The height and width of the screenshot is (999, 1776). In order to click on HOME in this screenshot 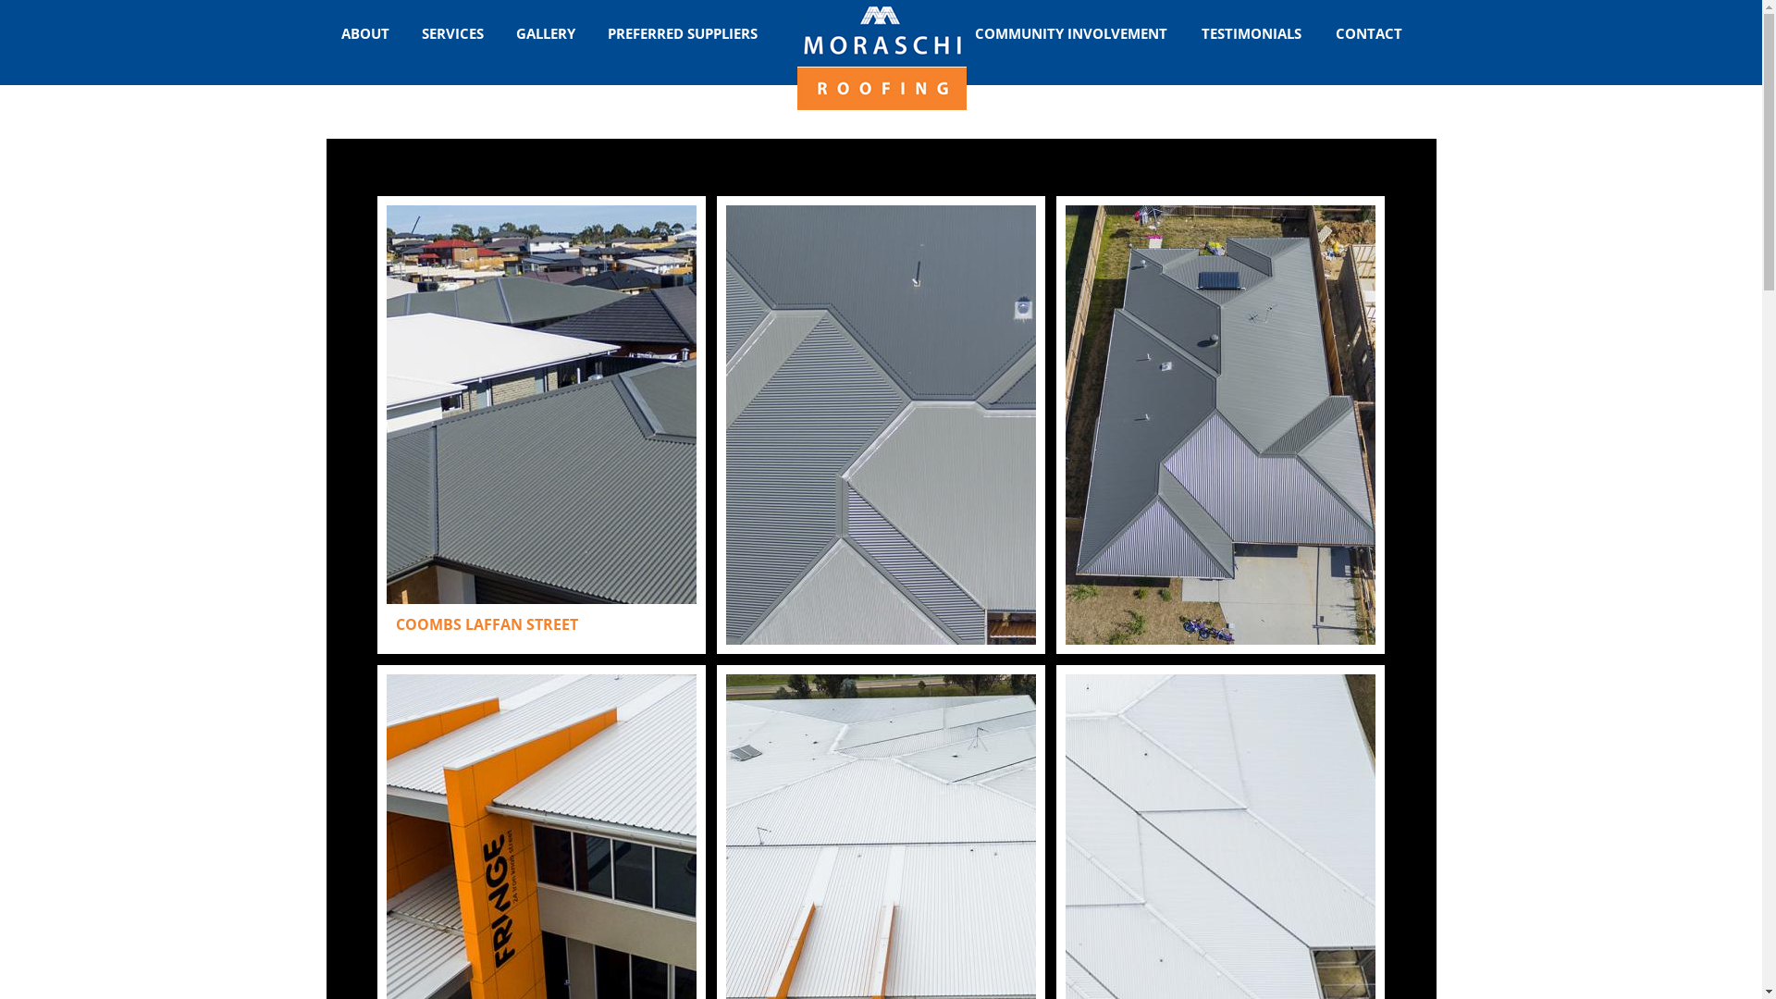, I will do `click(882, 55)`.